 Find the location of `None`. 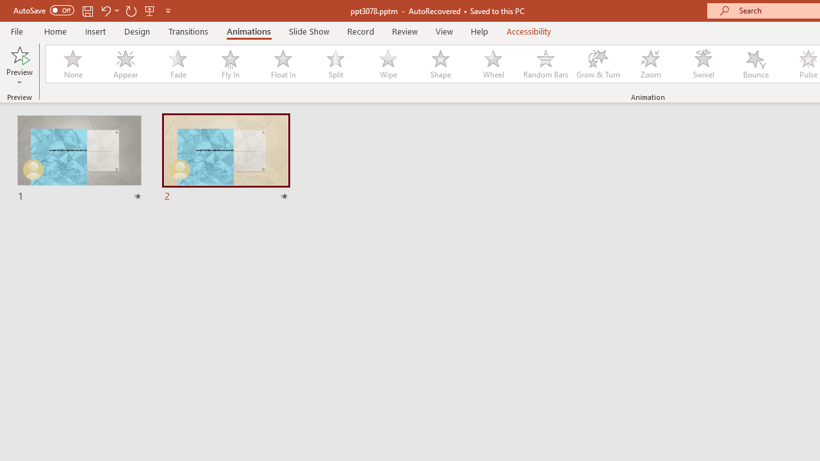

None is located at coordinates (72, 64).